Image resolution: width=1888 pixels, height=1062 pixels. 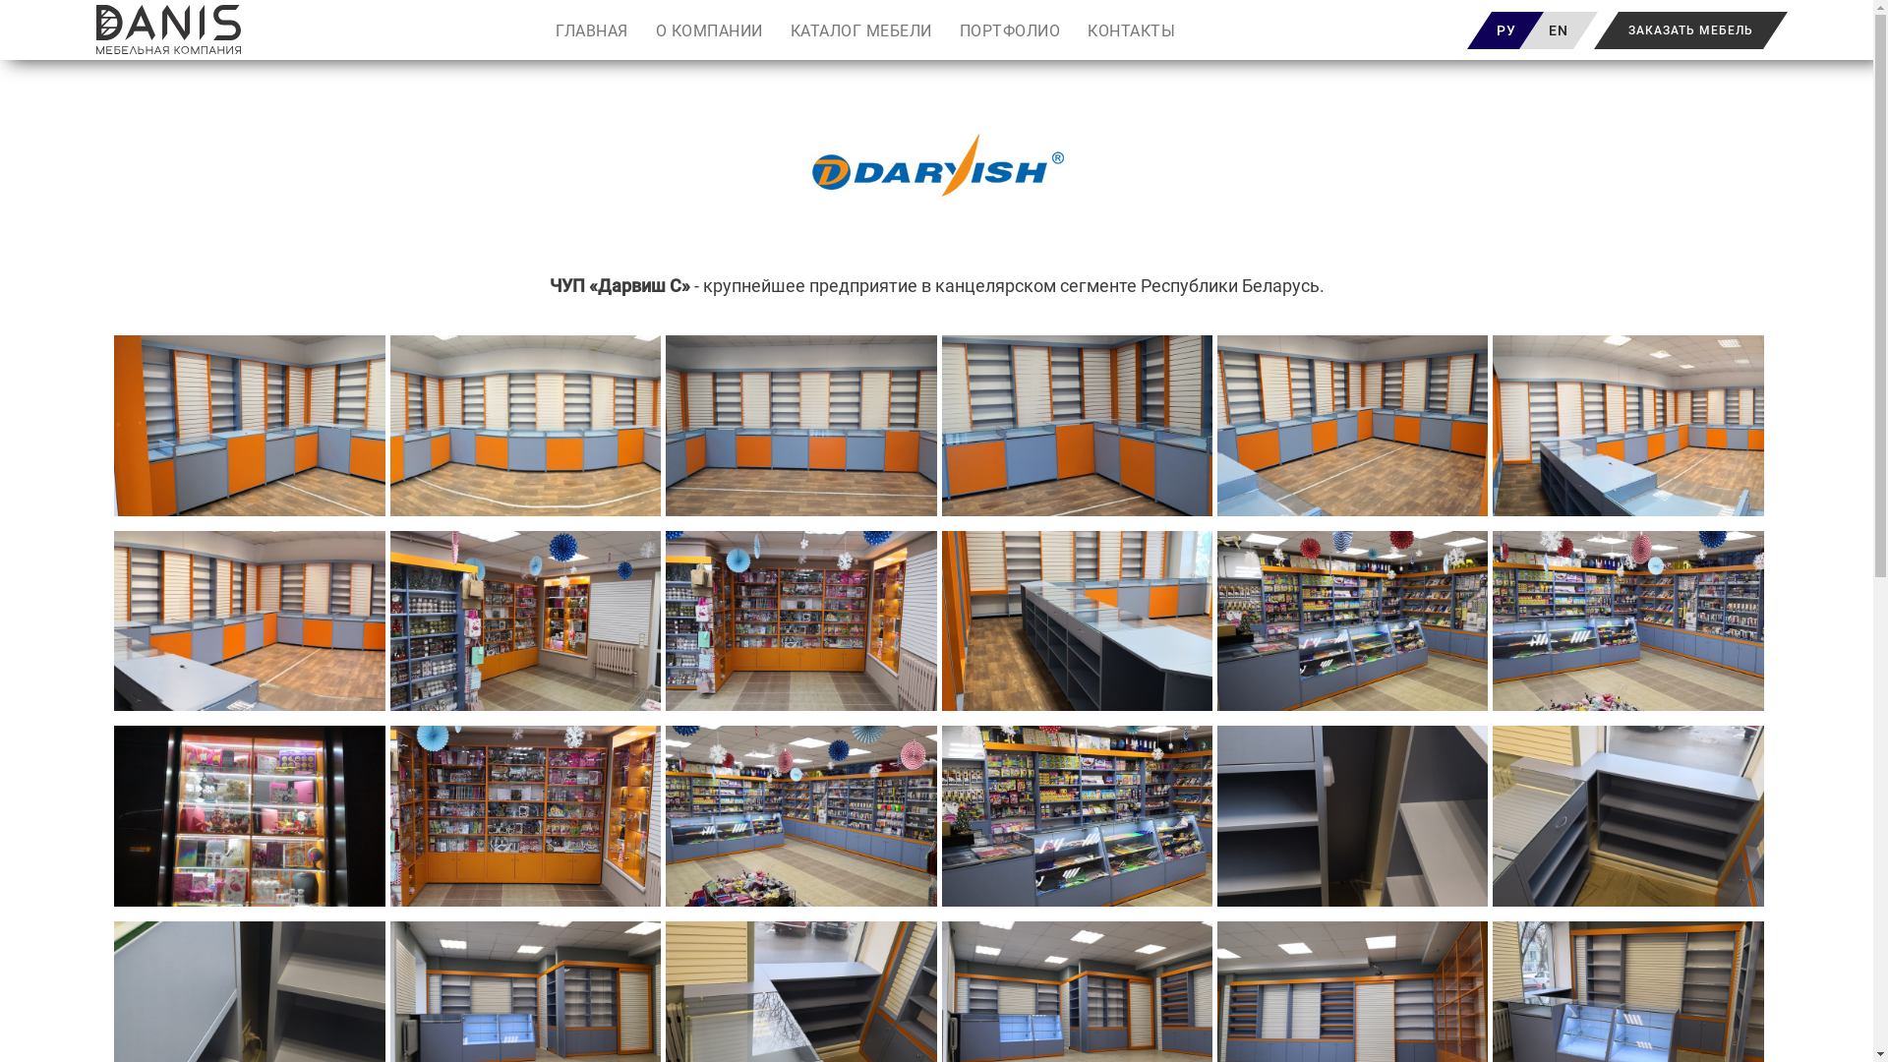 I want to click on  , so click(x=525, y=426).